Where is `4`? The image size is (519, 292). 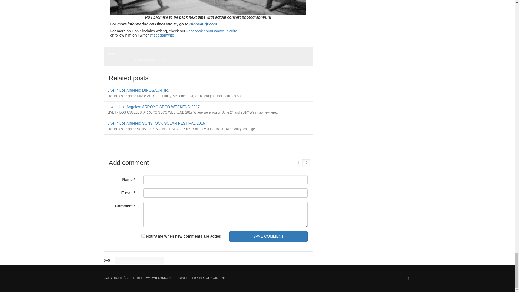 4 is located at coordinates (113, 62).